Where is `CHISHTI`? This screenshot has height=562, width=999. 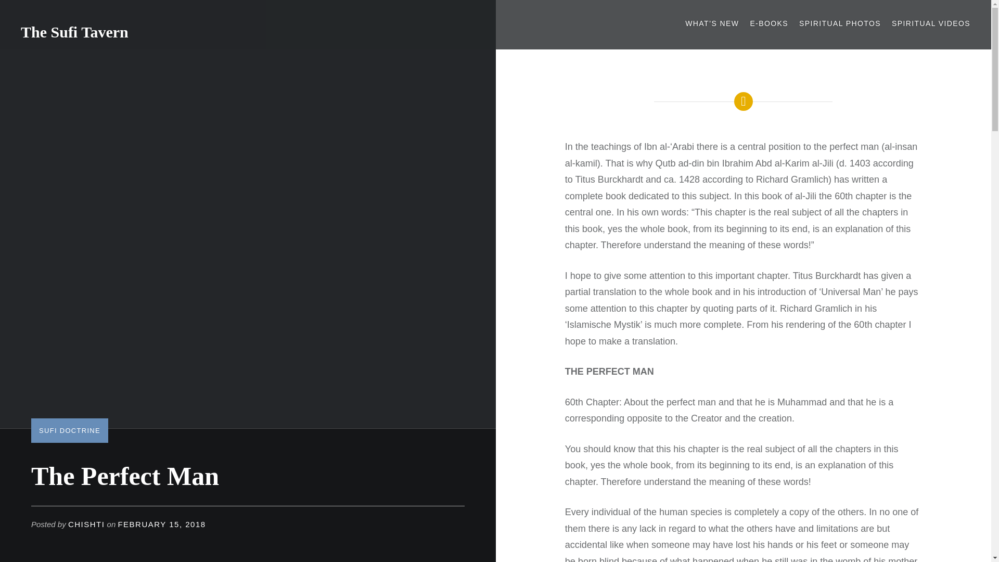
CHISHTI is located at coordinates (86, 525).